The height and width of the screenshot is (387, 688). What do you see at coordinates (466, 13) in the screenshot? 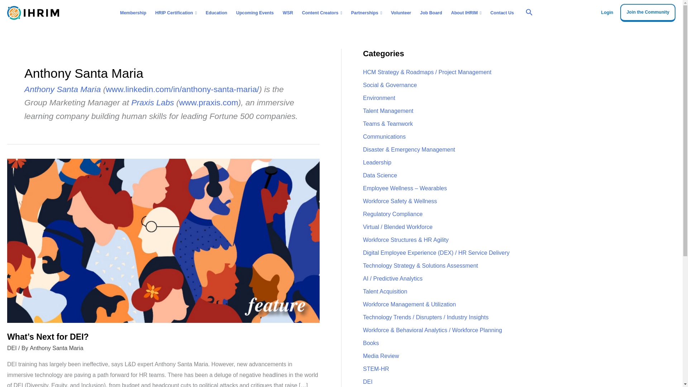
I see `About IHRIM` at bounding box center [466, 13].